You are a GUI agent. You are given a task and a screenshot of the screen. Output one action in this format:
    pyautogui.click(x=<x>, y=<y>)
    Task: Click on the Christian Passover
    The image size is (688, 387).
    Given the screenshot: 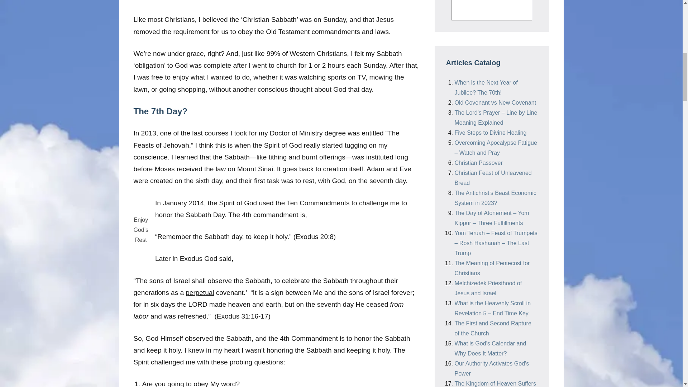 What is the action you would take?
    pyautogui.click(x=478, y=163)
    